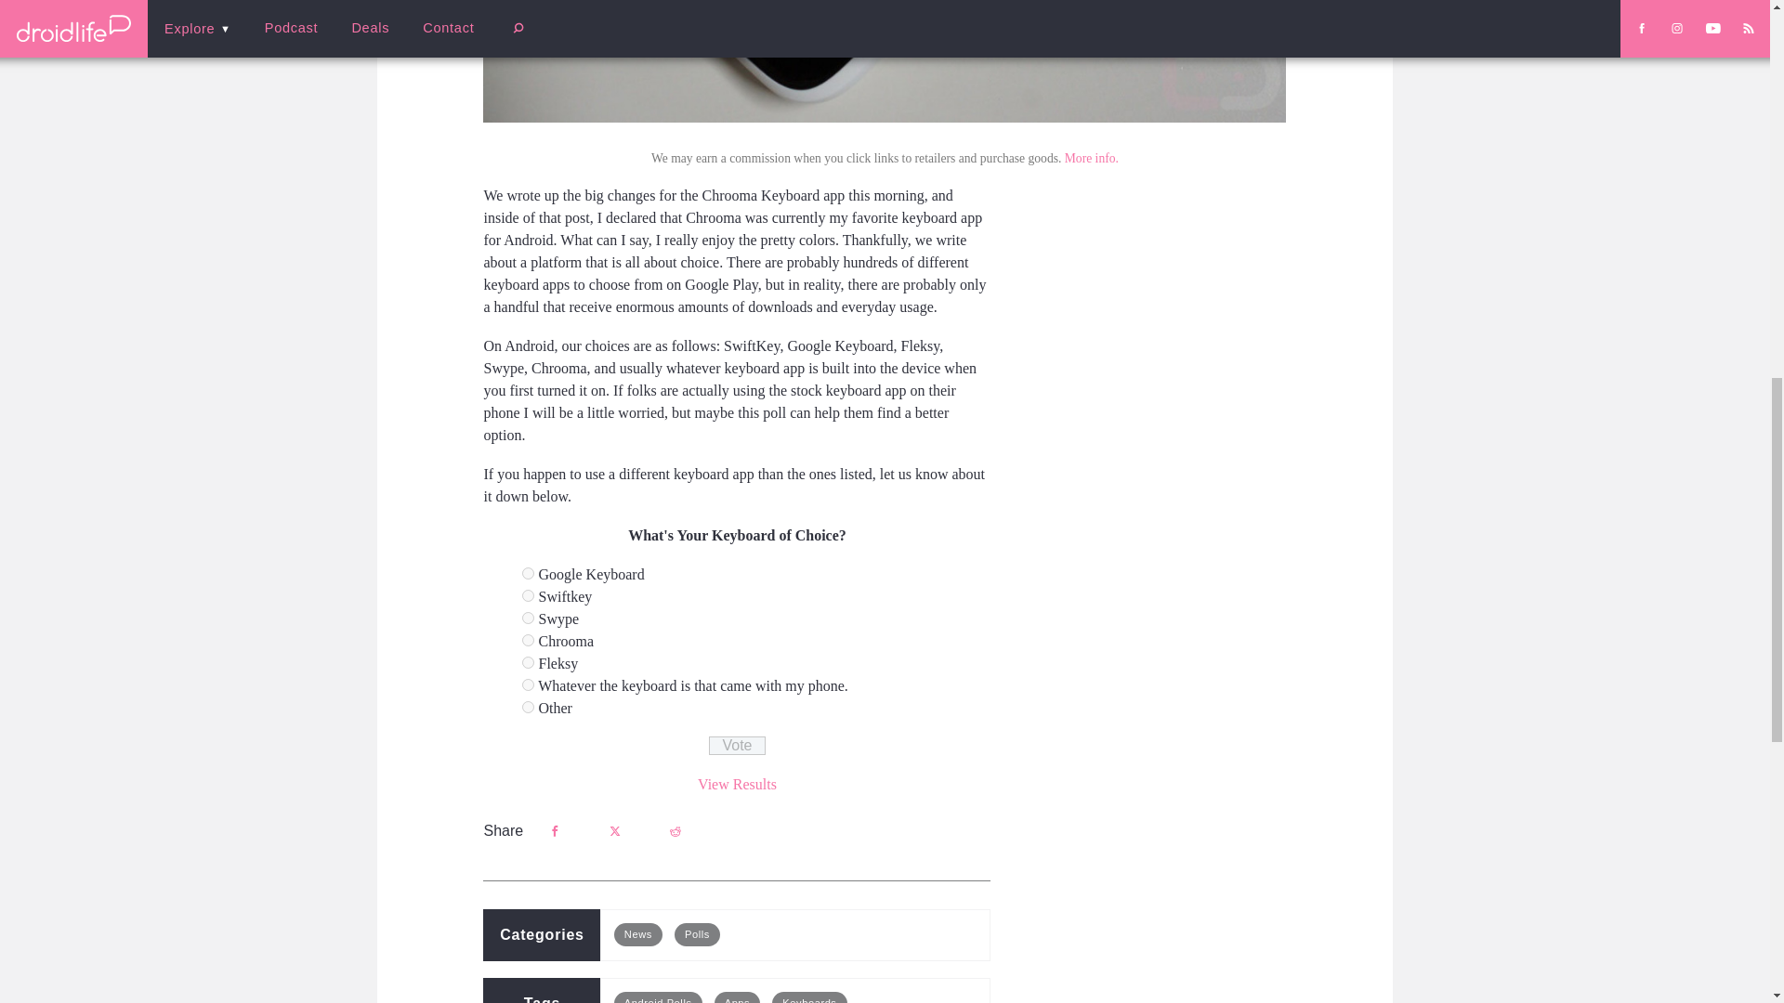 The height and width of the screenshot is (1003, 1784). What do you see at coordinates (528, 596) in the screenshot?
I see `1780` at bounding box center [528, 596].